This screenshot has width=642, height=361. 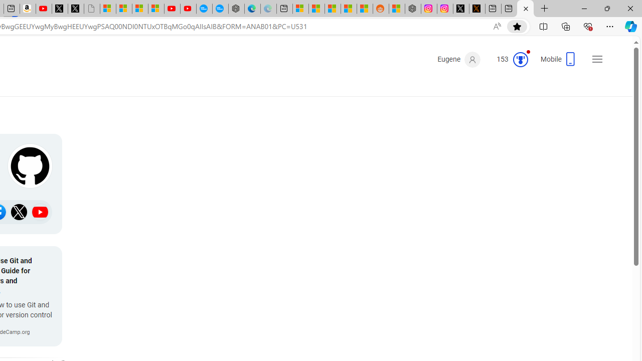 I want to click on Shanghai, China hourly forecast | Microsoft Weather, so click(x=333, y=9).